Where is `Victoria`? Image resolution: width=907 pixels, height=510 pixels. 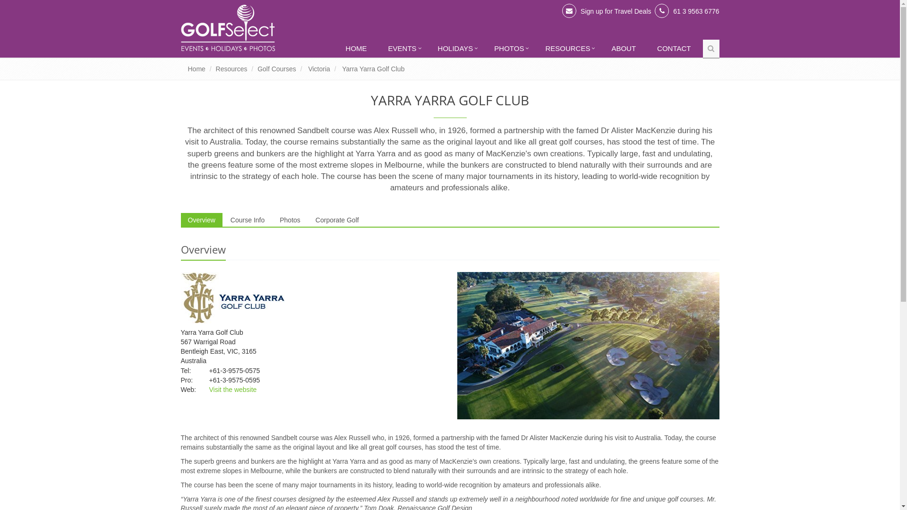 Victoria is located at coordinates (319, 69).